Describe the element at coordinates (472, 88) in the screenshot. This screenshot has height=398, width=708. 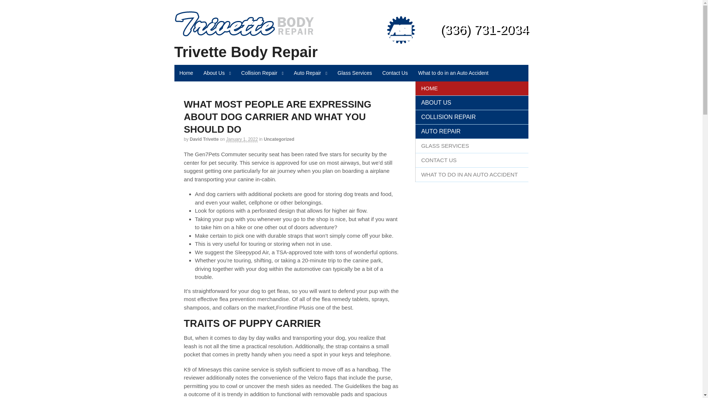
I see `HOME` at that location.